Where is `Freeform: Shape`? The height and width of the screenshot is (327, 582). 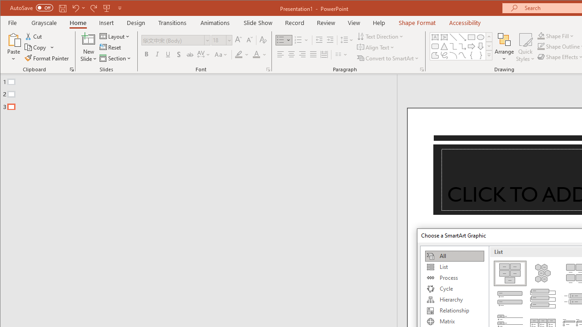 Freeform: Shape is located at coordinates (435, 55).